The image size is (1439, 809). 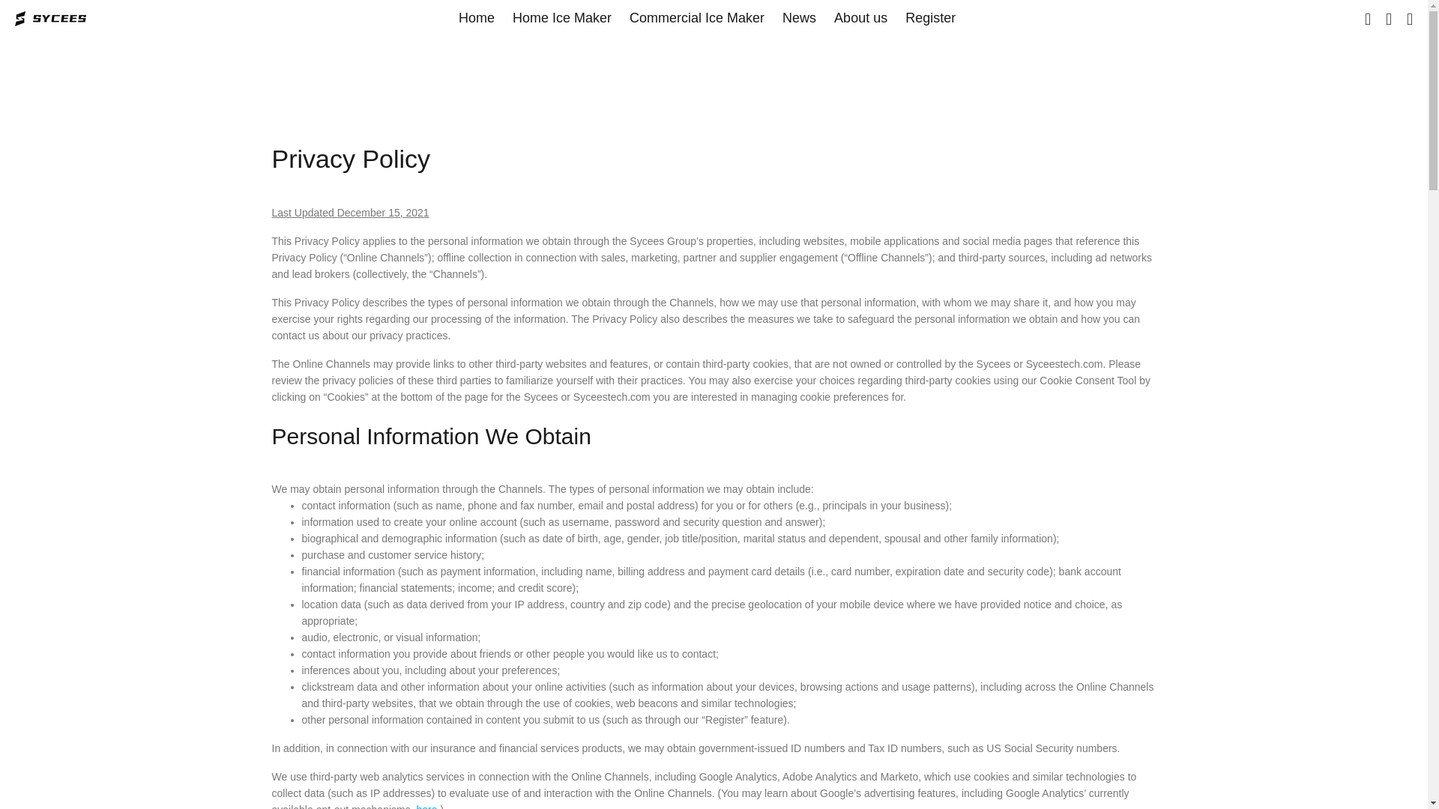 I want to click on Home Ice Maker, so click(x=562, y=18).